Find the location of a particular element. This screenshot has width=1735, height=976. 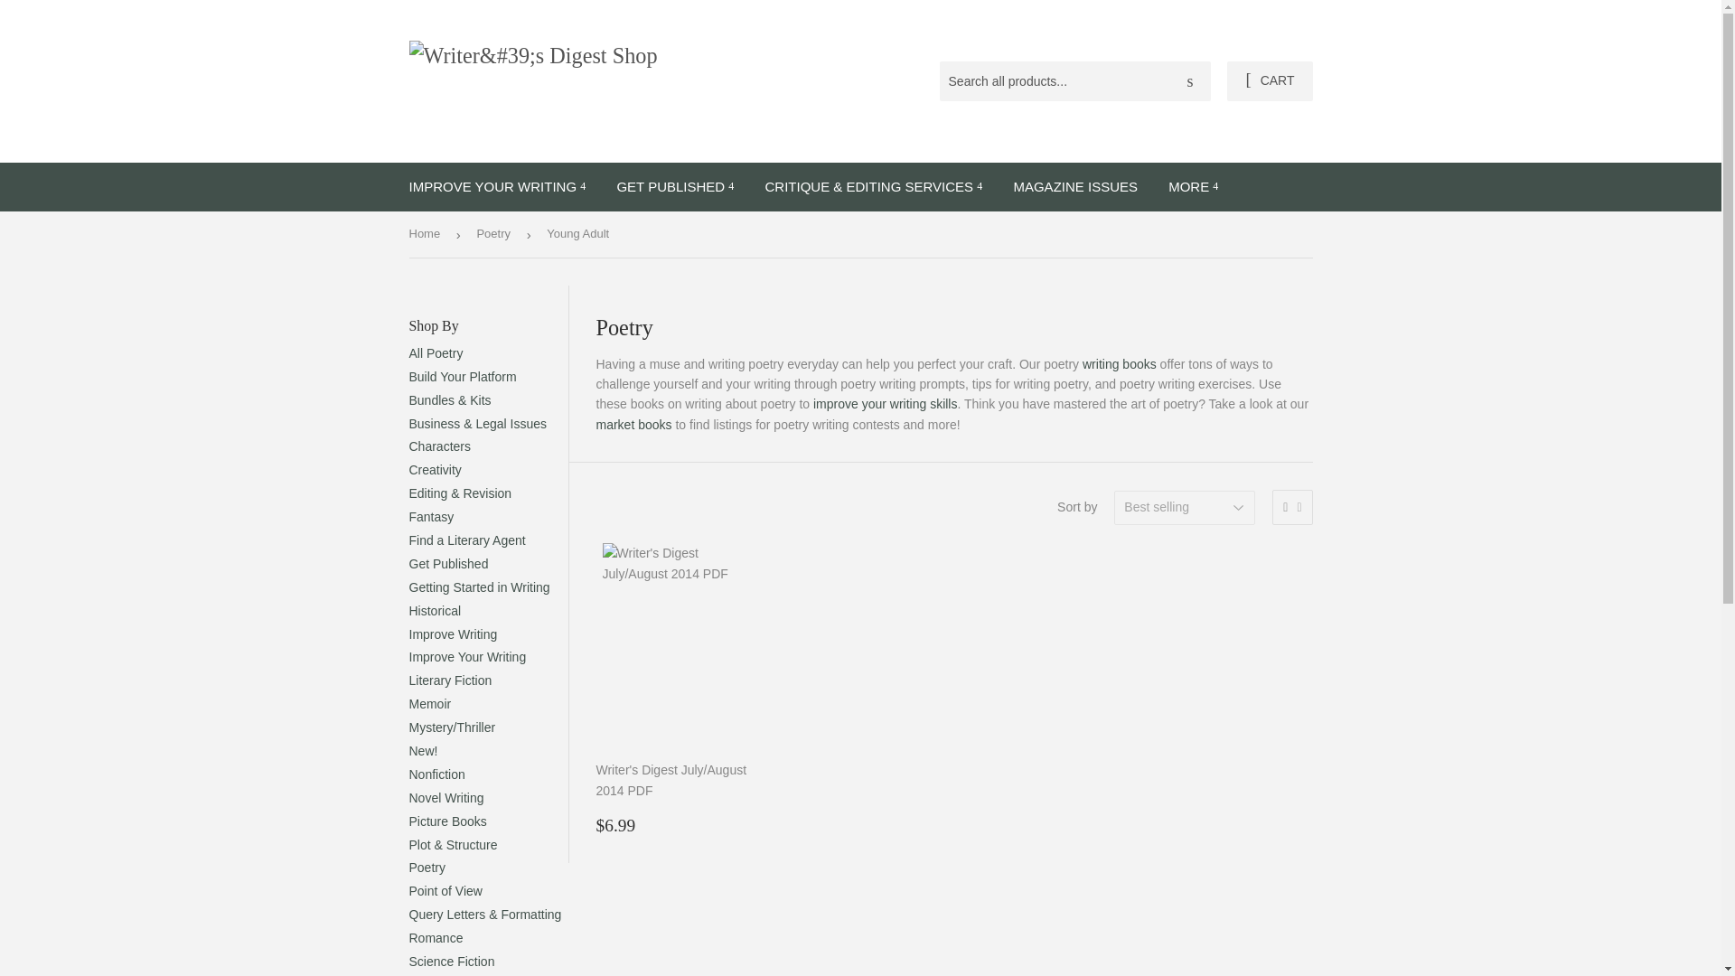

Show products matching tag Get Published is located at coordinates (447, 563).